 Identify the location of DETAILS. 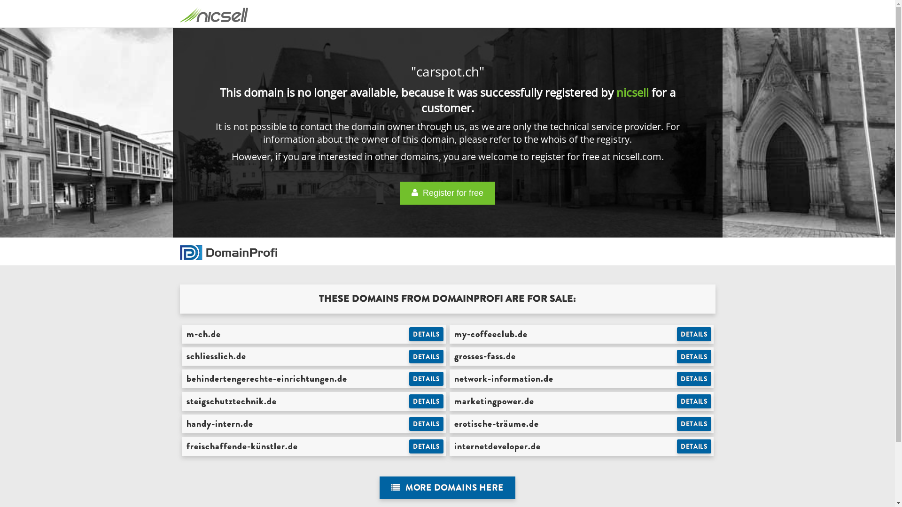
(427, 446).